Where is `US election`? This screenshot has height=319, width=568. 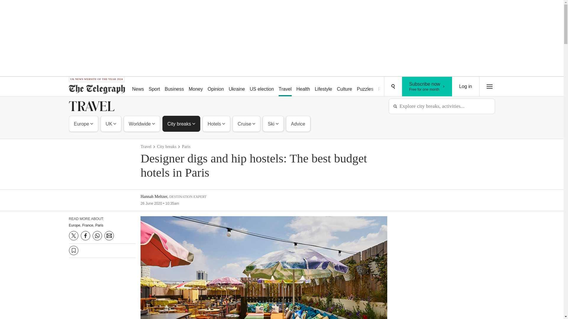 US election is located at coordinates (262, 87).